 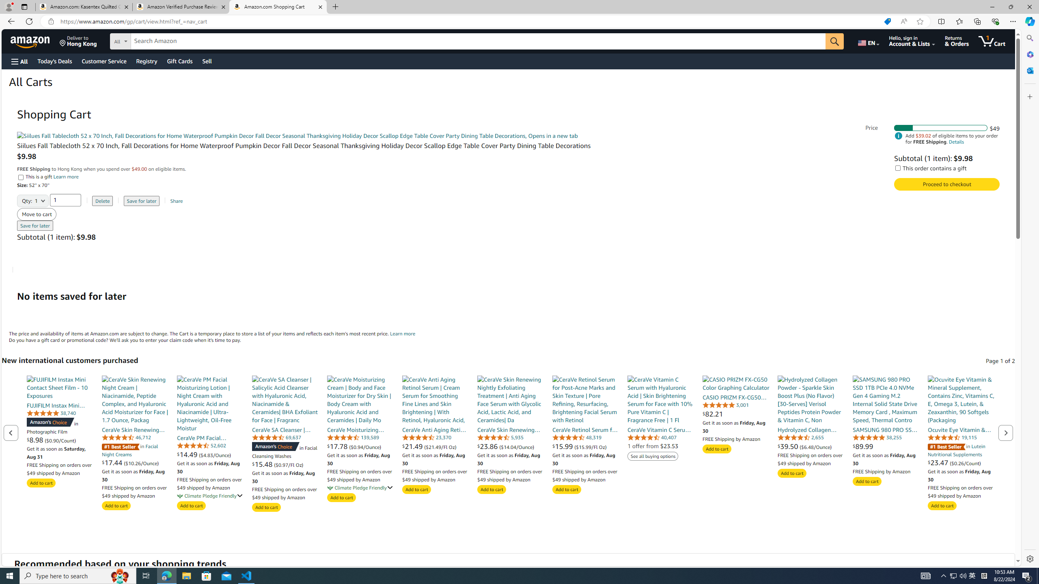 I want to click on $17.78 , so click(x=338, y=446).